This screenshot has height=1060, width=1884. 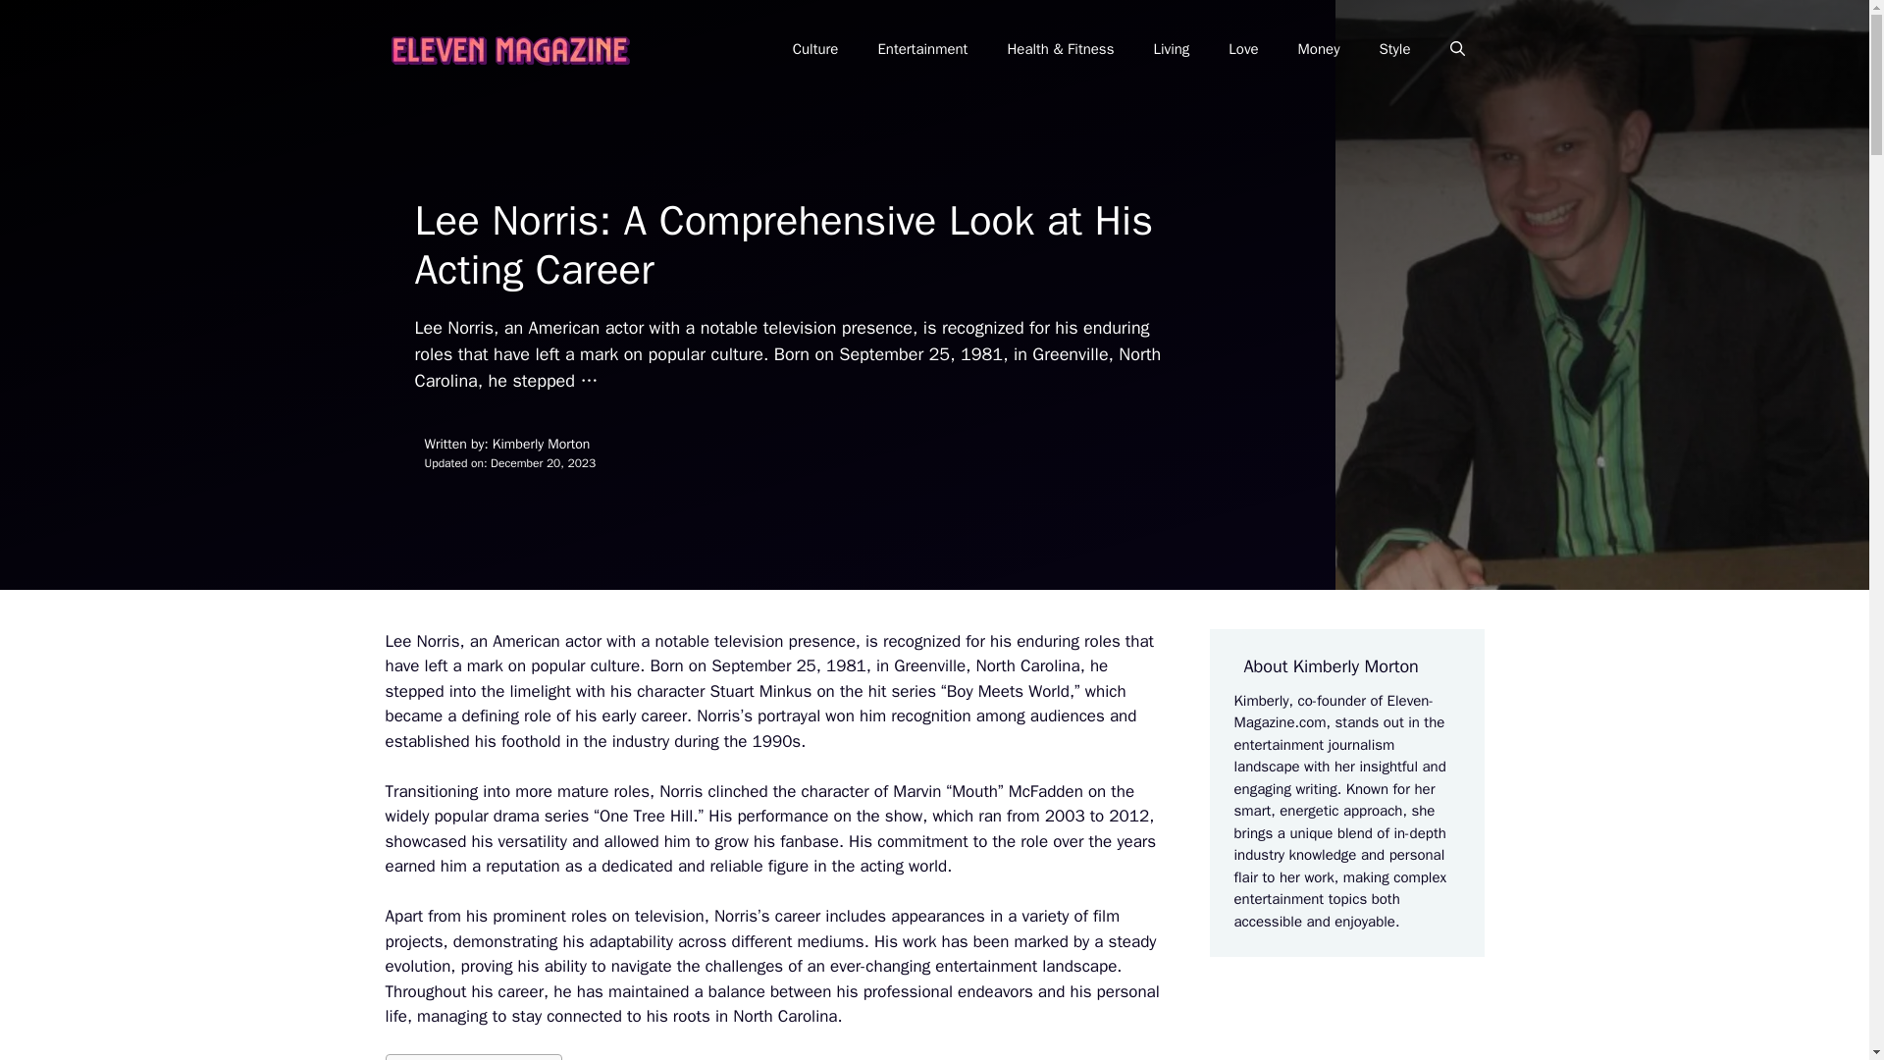 What do you see at coordinates (1242, 49) in the screenshot?
I see `Love` at bounding box center [1242, 49].